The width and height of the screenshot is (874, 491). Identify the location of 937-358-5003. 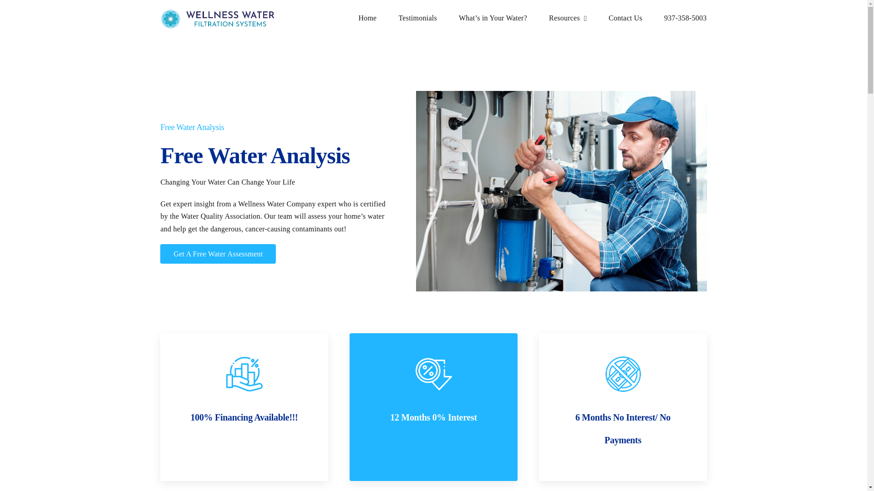
(686, 18).